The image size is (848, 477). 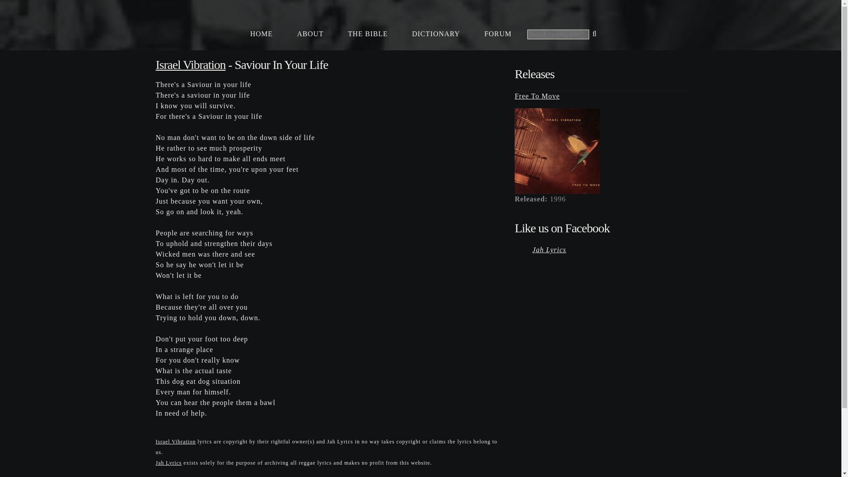 What do you see at coordinates (435, 34) in the screenshot?
I see `DICTIONARY` at bounding box center [435, 34].